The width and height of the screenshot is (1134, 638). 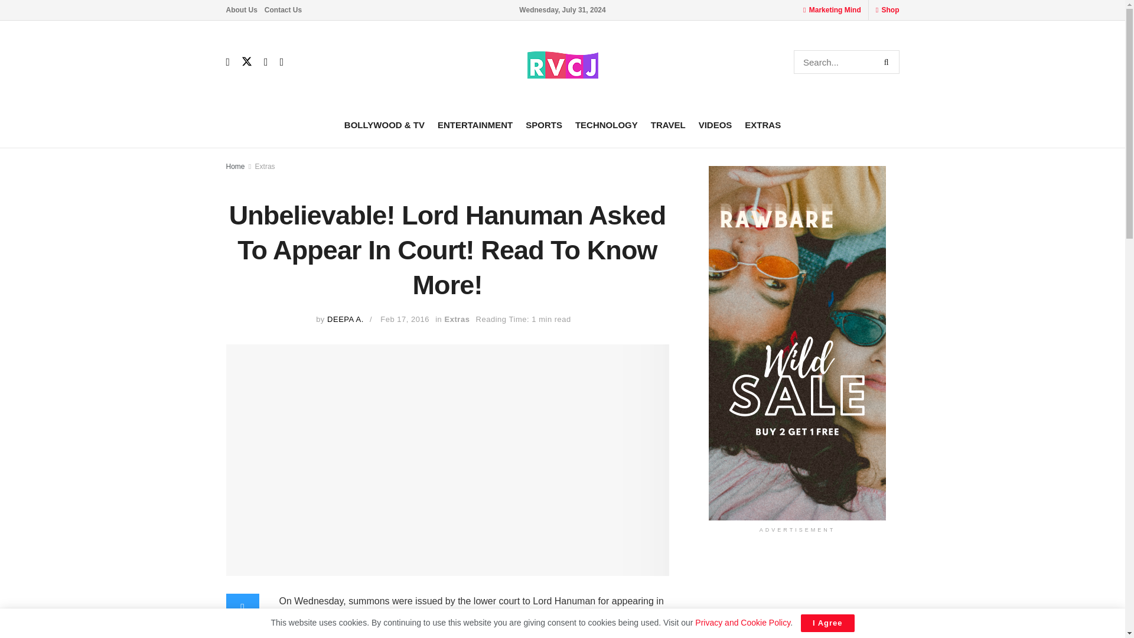 I want to click on Contact Us, so click(x=282, y=9).